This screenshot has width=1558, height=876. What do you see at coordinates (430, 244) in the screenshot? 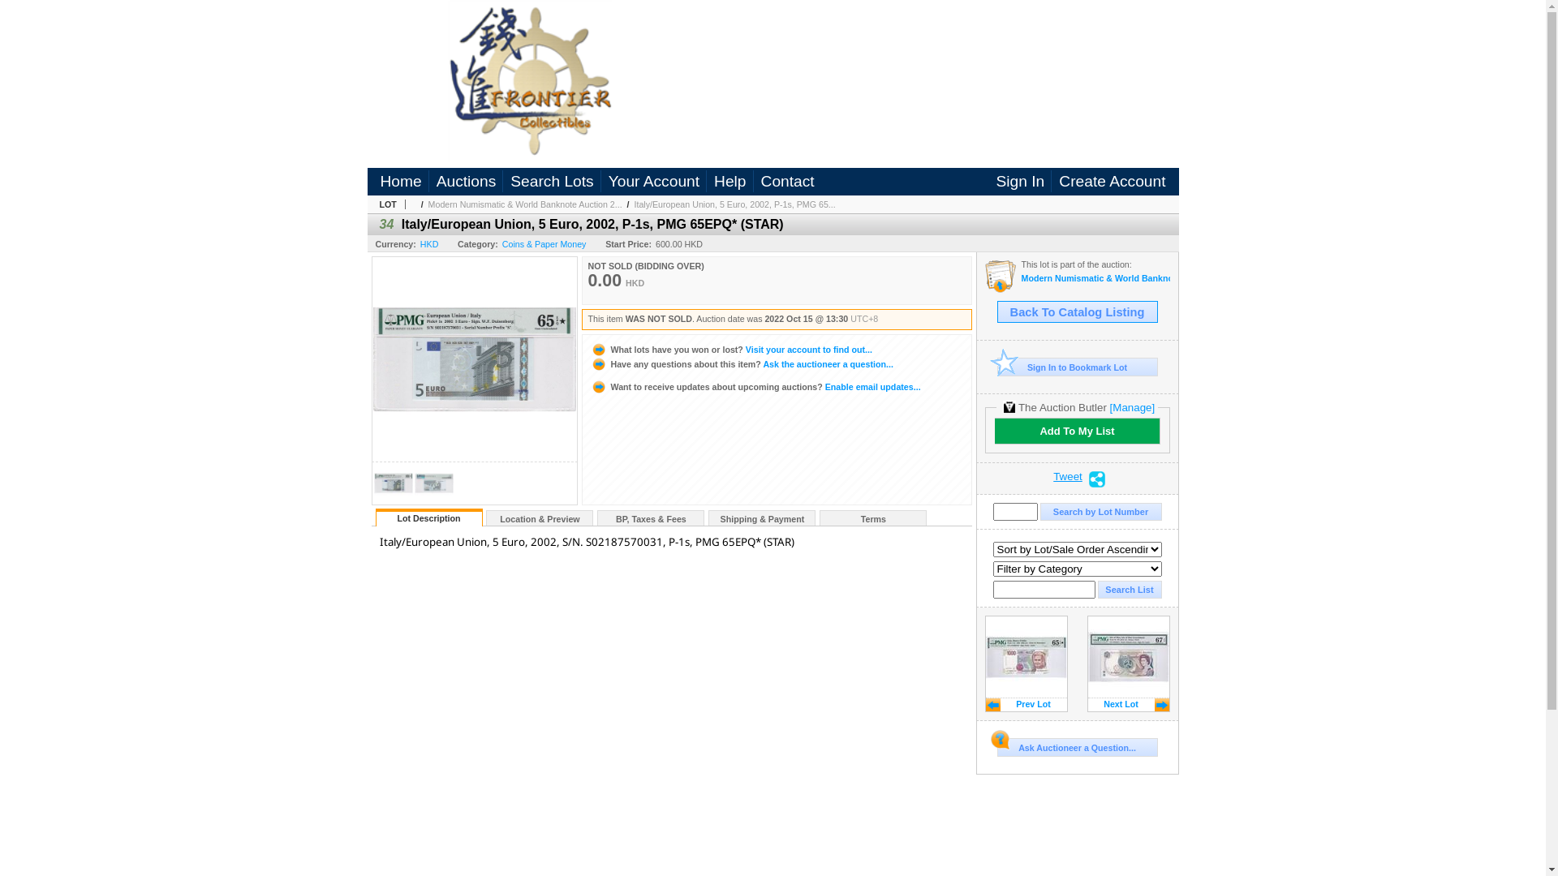
I see `HKD` at bounding box center [430, 244].